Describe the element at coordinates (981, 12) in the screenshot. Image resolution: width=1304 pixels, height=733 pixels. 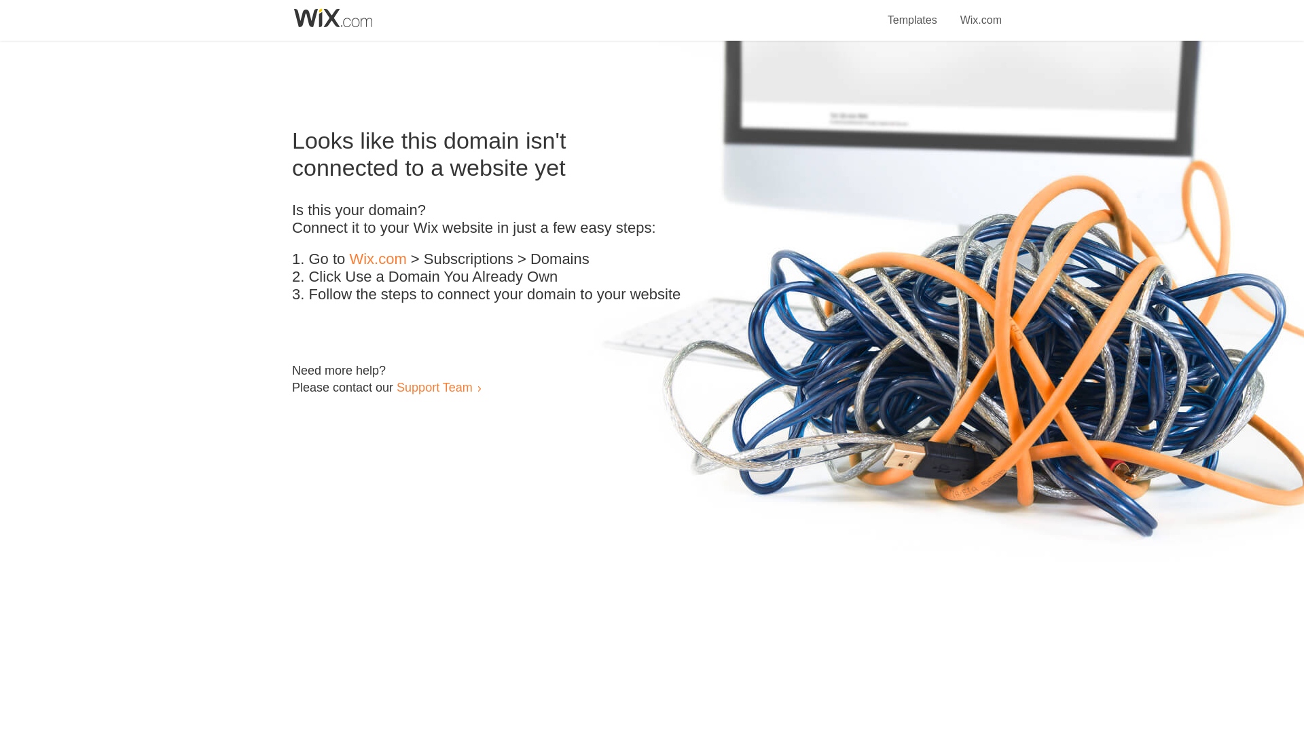
I see `Wix.com` at that location.